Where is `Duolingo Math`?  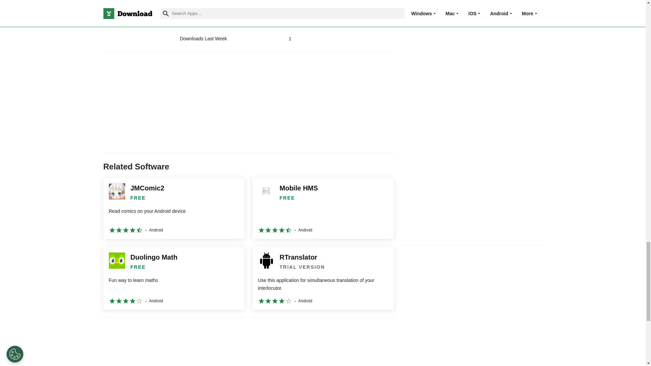 Duolingo Math is located at coordinates (174, 278).